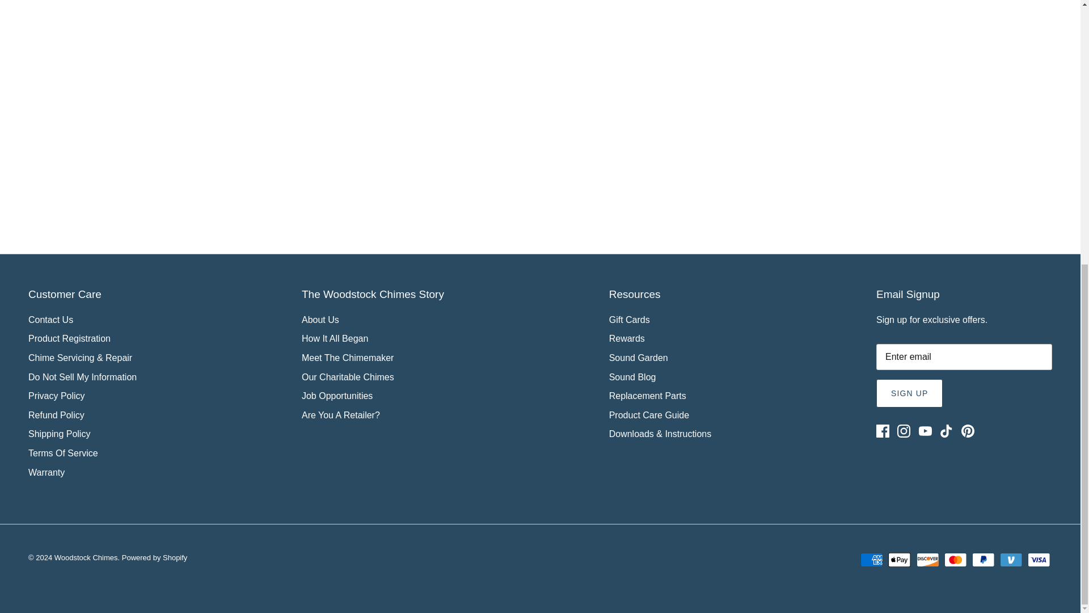  I want to click on Instagram, so click(904, 431).